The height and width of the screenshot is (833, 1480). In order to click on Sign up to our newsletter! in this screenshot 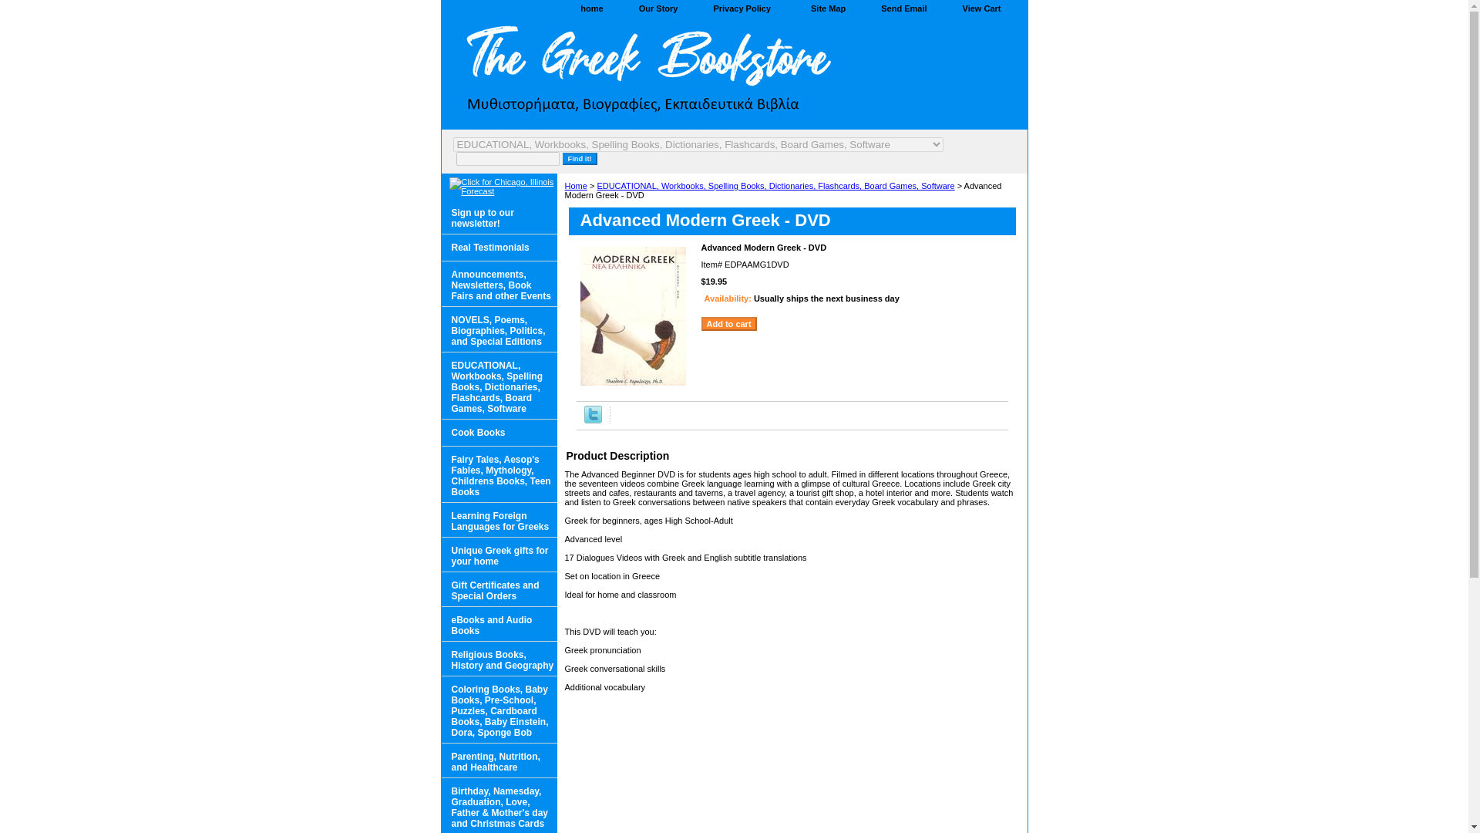, I will do `click(498, 217)`.